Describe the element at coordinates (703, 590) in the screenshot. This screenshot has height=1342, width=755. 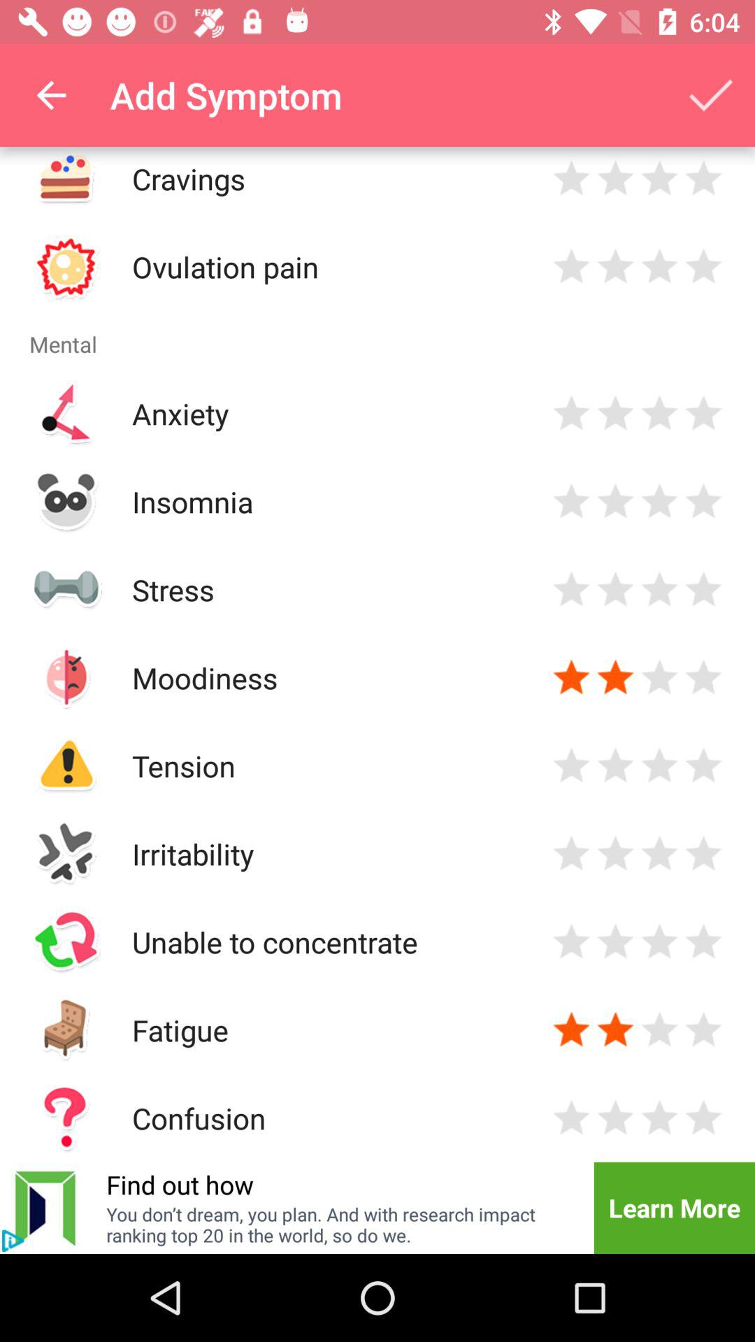
I see `rate item 4 stars` at that location.